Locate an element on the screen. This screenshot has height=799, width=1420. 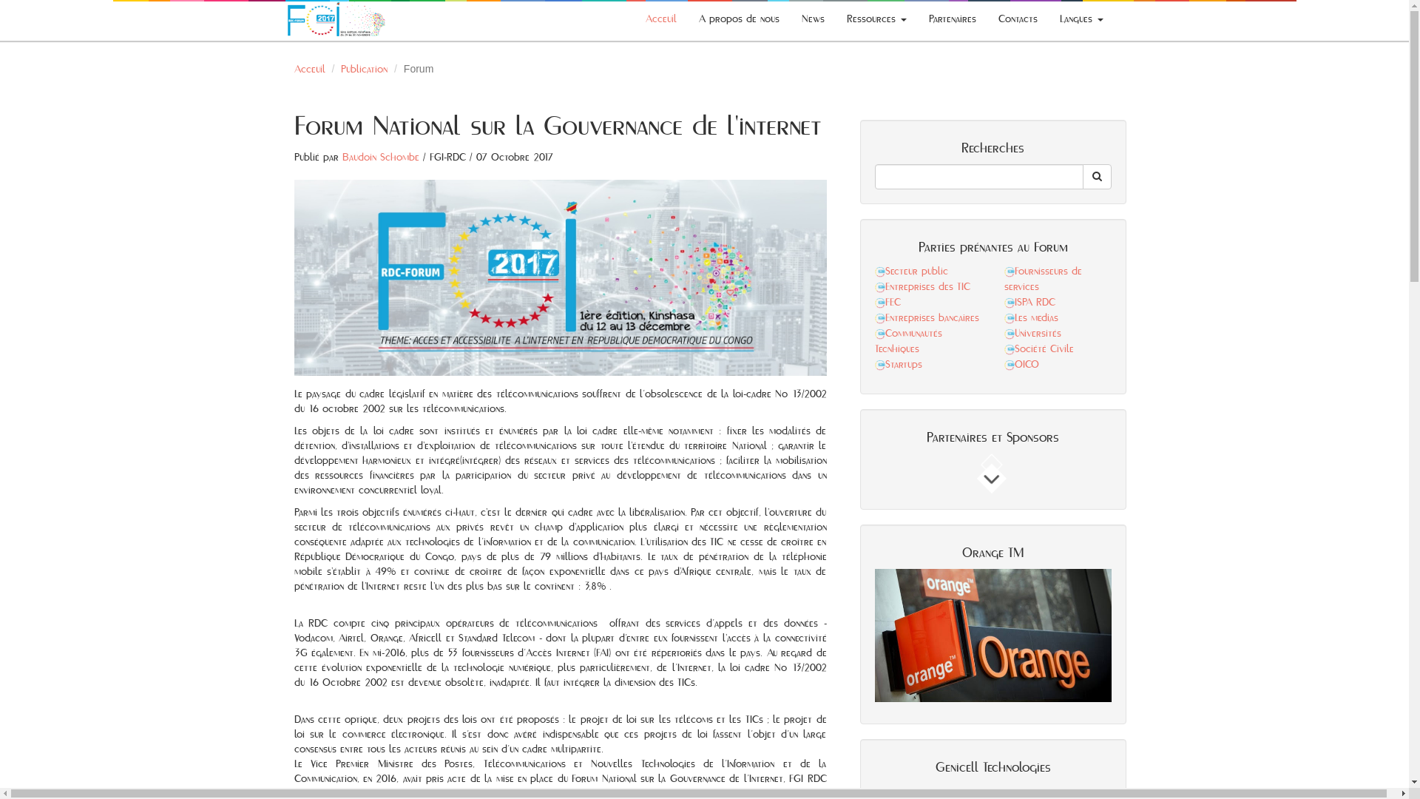
OICO is located at coordinates (1022, 365).